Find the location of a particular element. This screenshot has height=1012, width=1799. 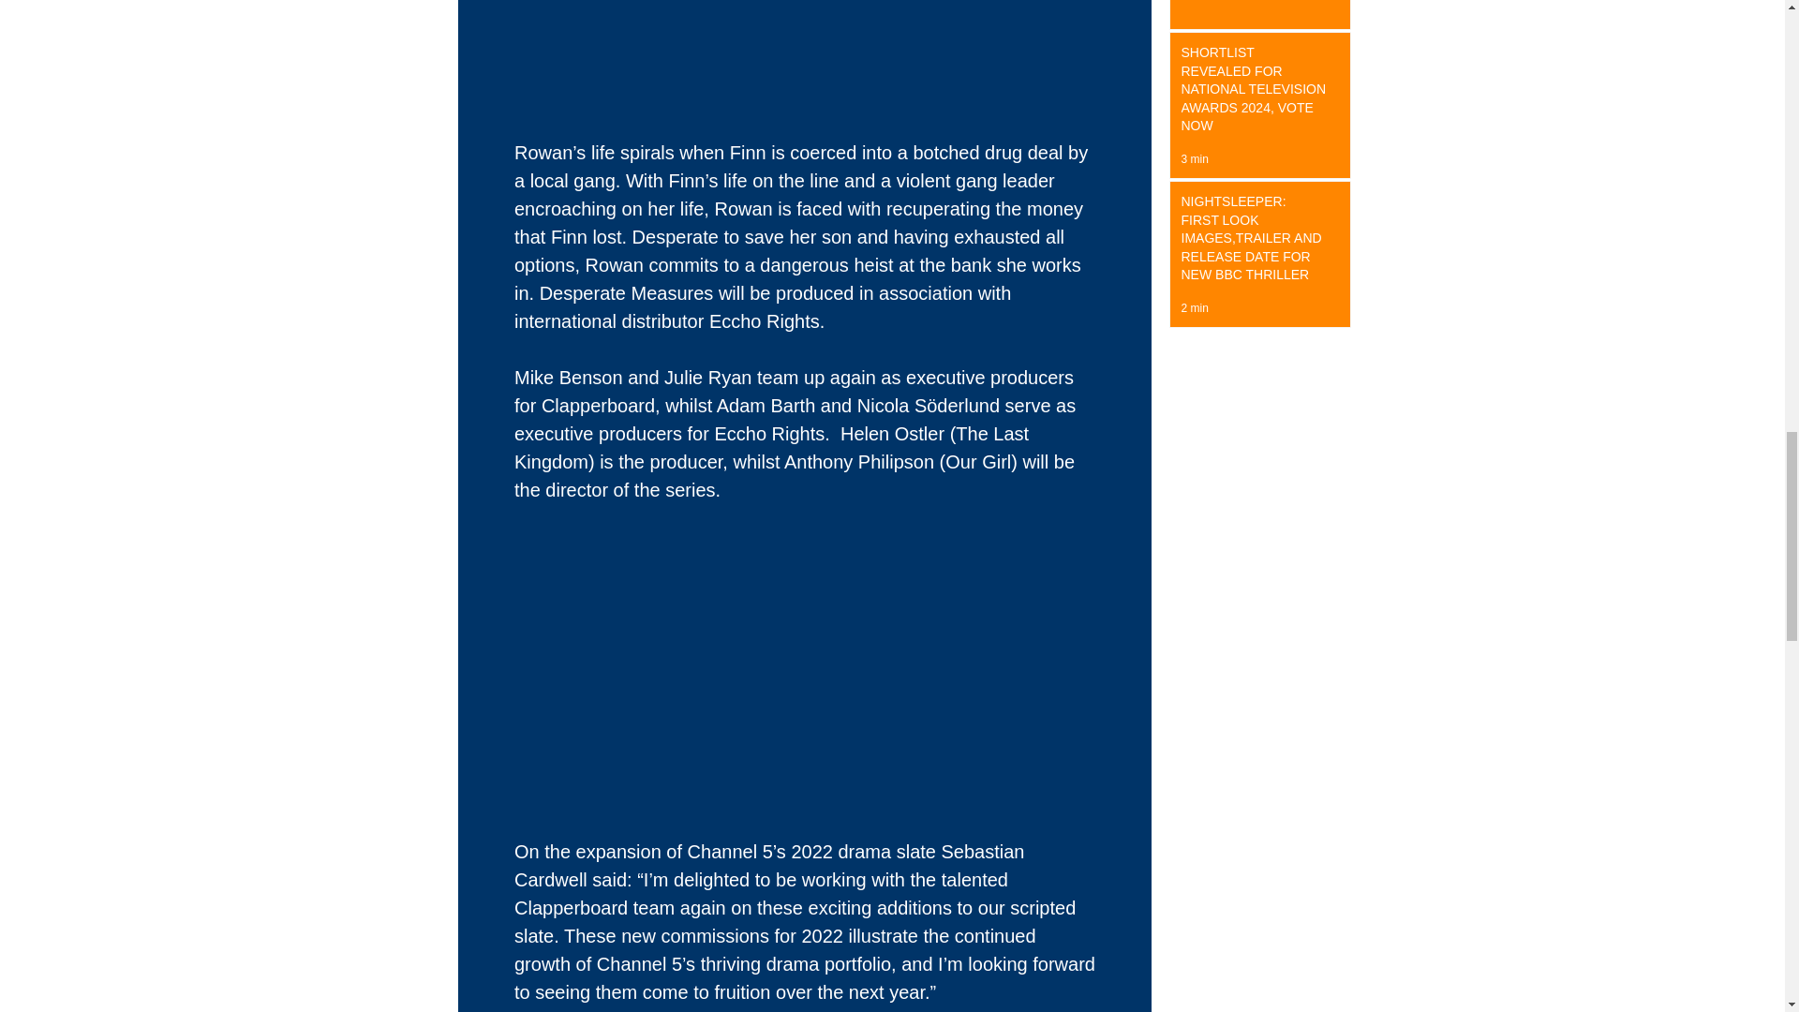

3 min is located at coordinates (1194, 159).